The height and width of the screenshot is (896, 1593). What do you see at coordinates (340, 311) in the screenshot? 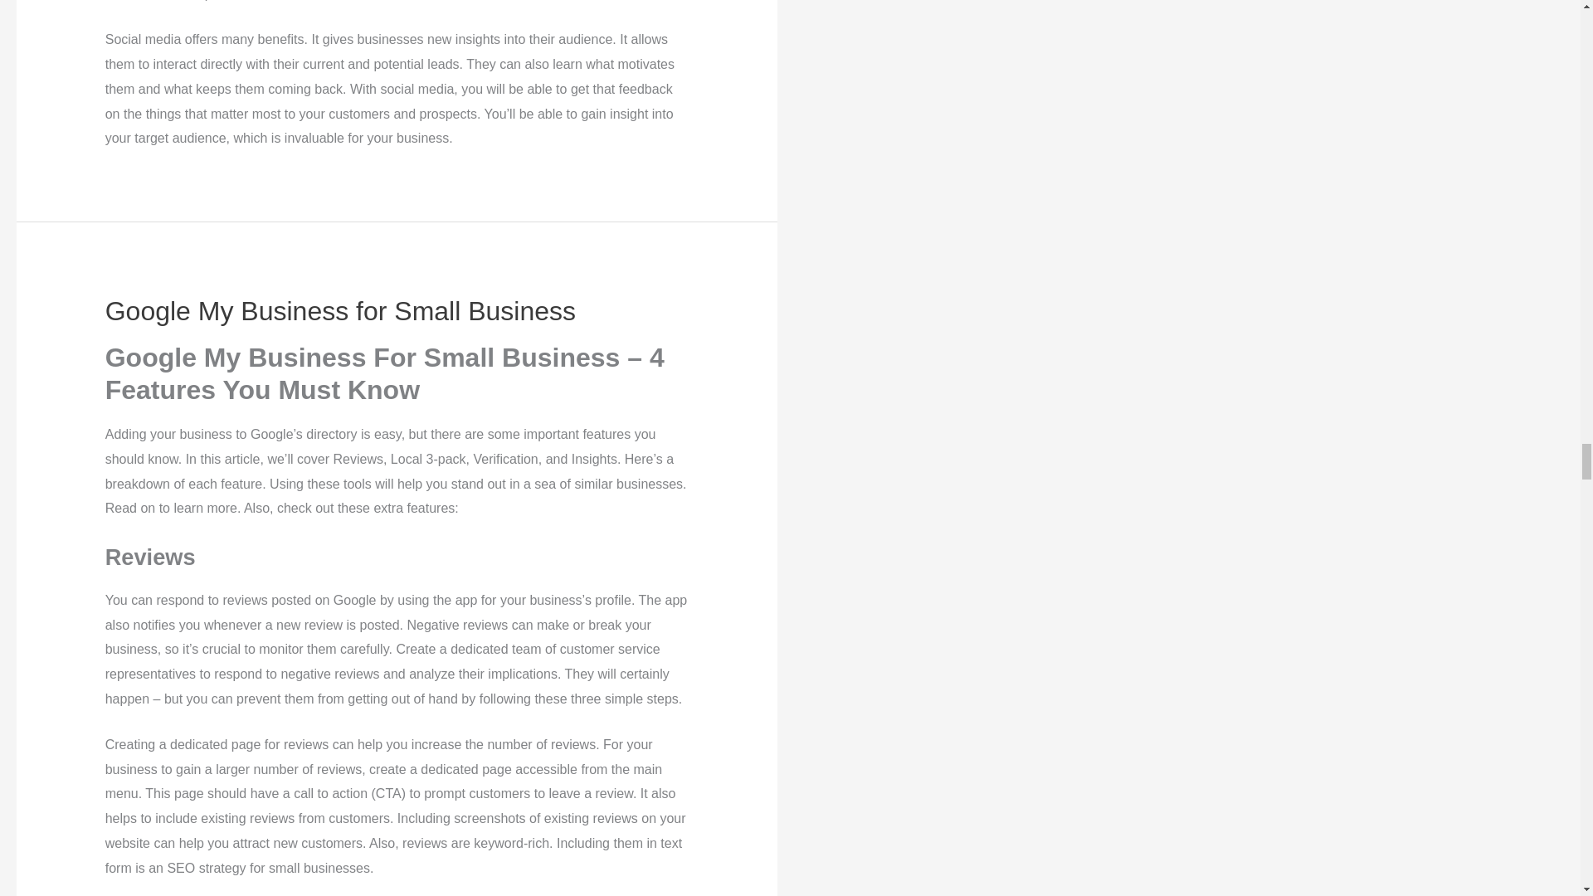
I see `Google My Business for Small Business` at bounding box center [340, 311].